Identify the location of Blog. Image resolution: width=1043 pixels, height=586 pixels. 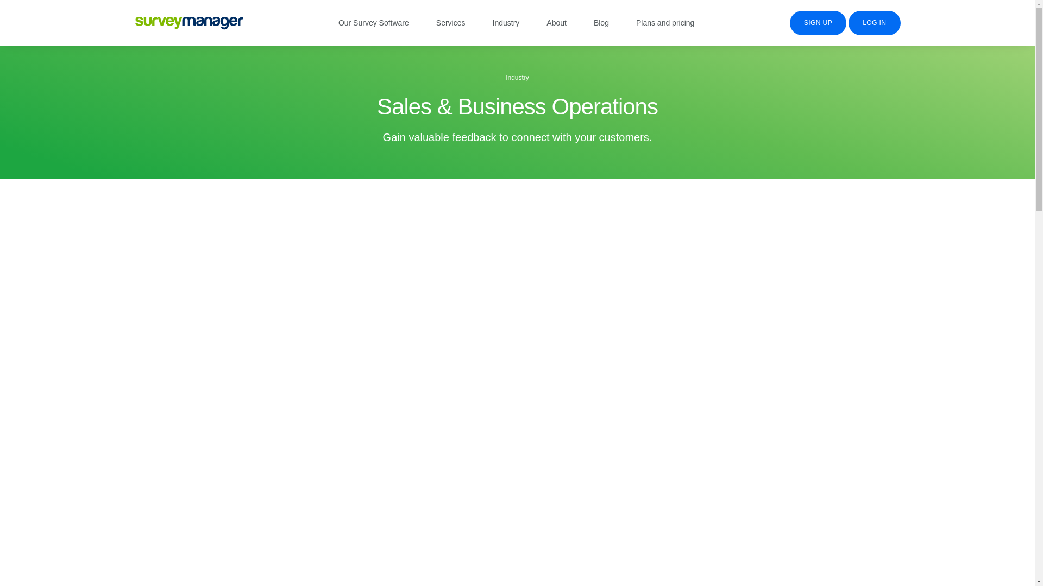
(601, 22).